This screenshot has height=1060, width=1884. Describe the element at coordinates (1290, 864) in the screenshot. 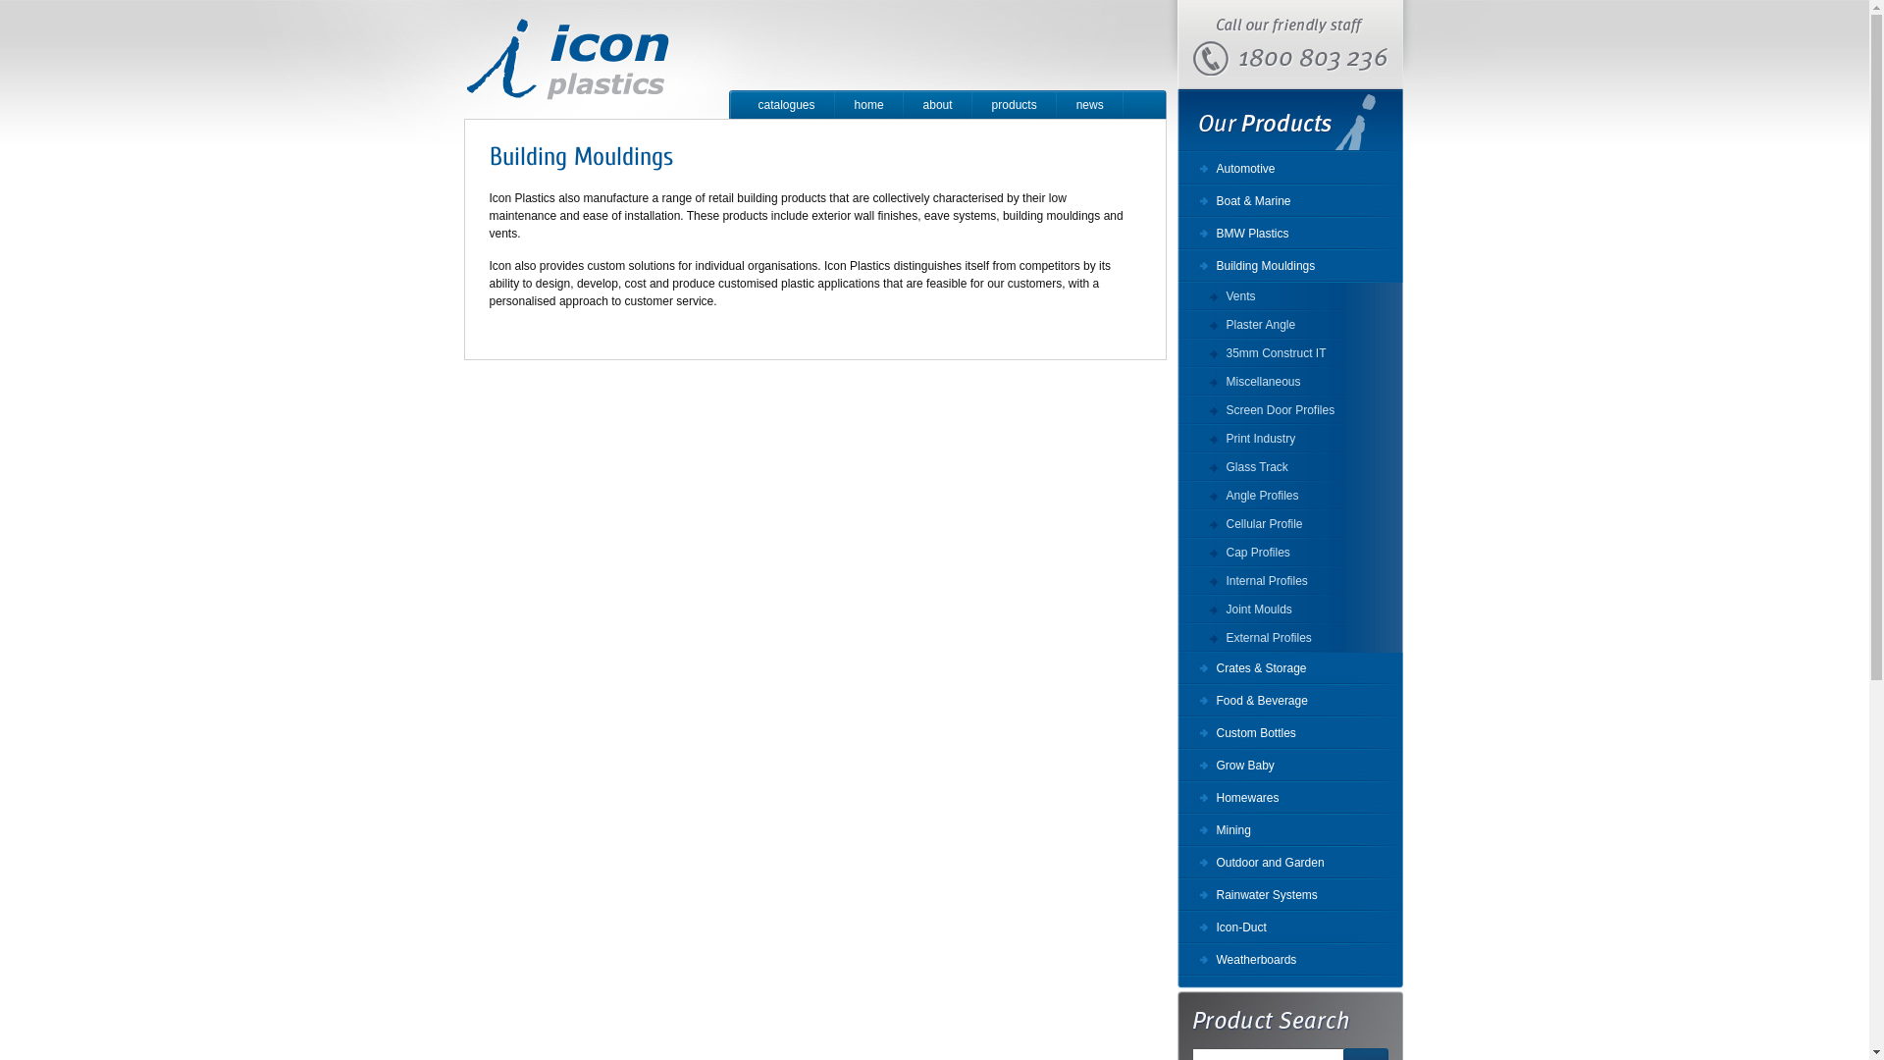

I see `Outdoor and Garden` at that location.